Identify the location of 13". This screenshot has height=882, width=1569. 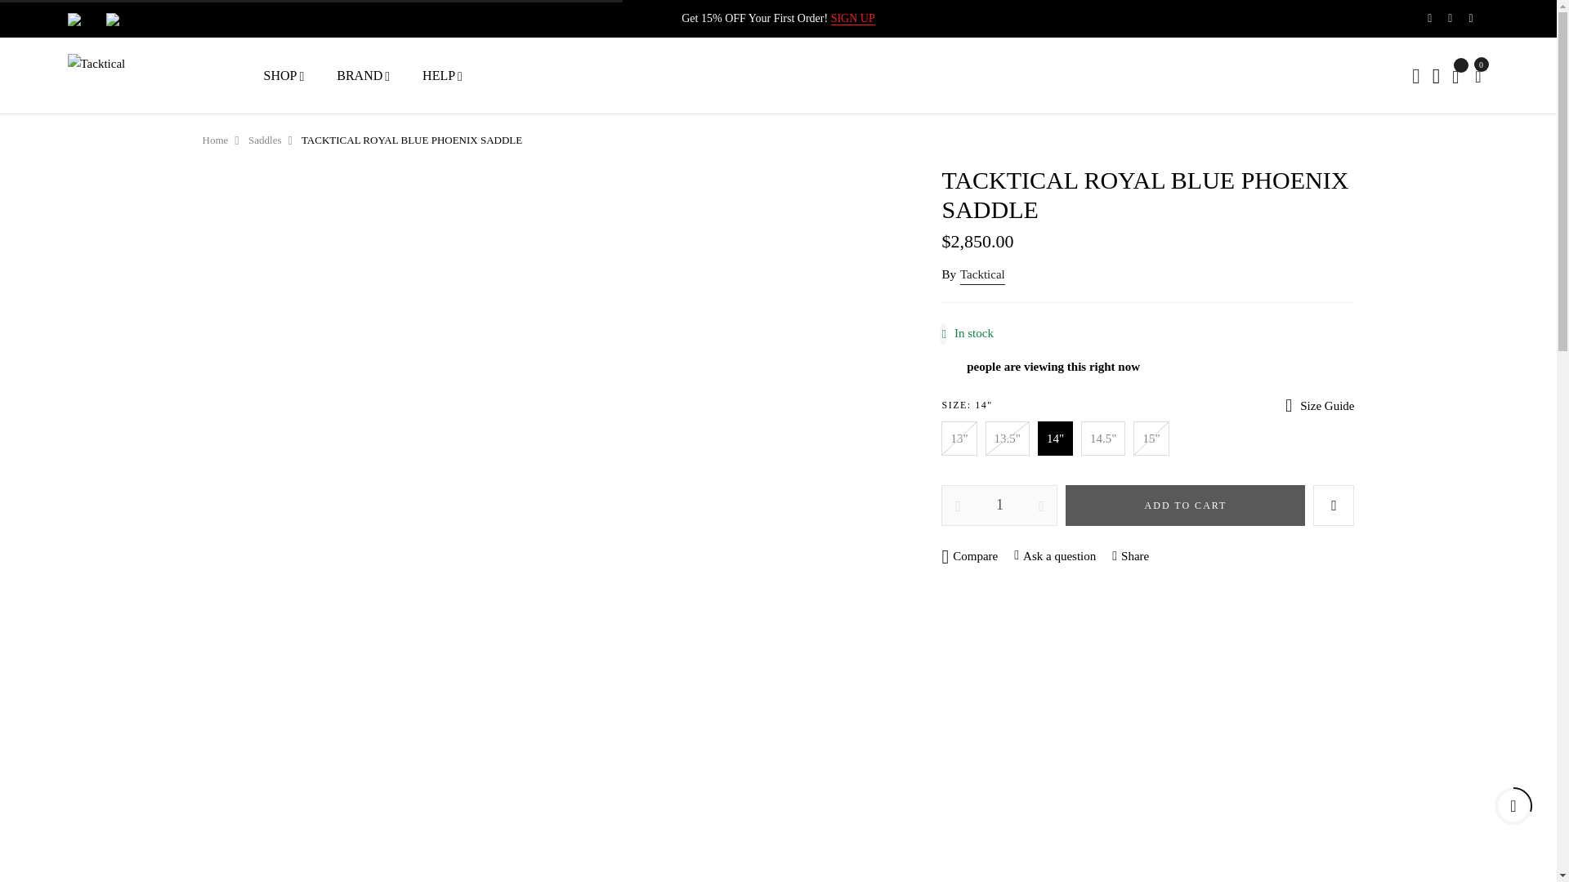
(959, 439).